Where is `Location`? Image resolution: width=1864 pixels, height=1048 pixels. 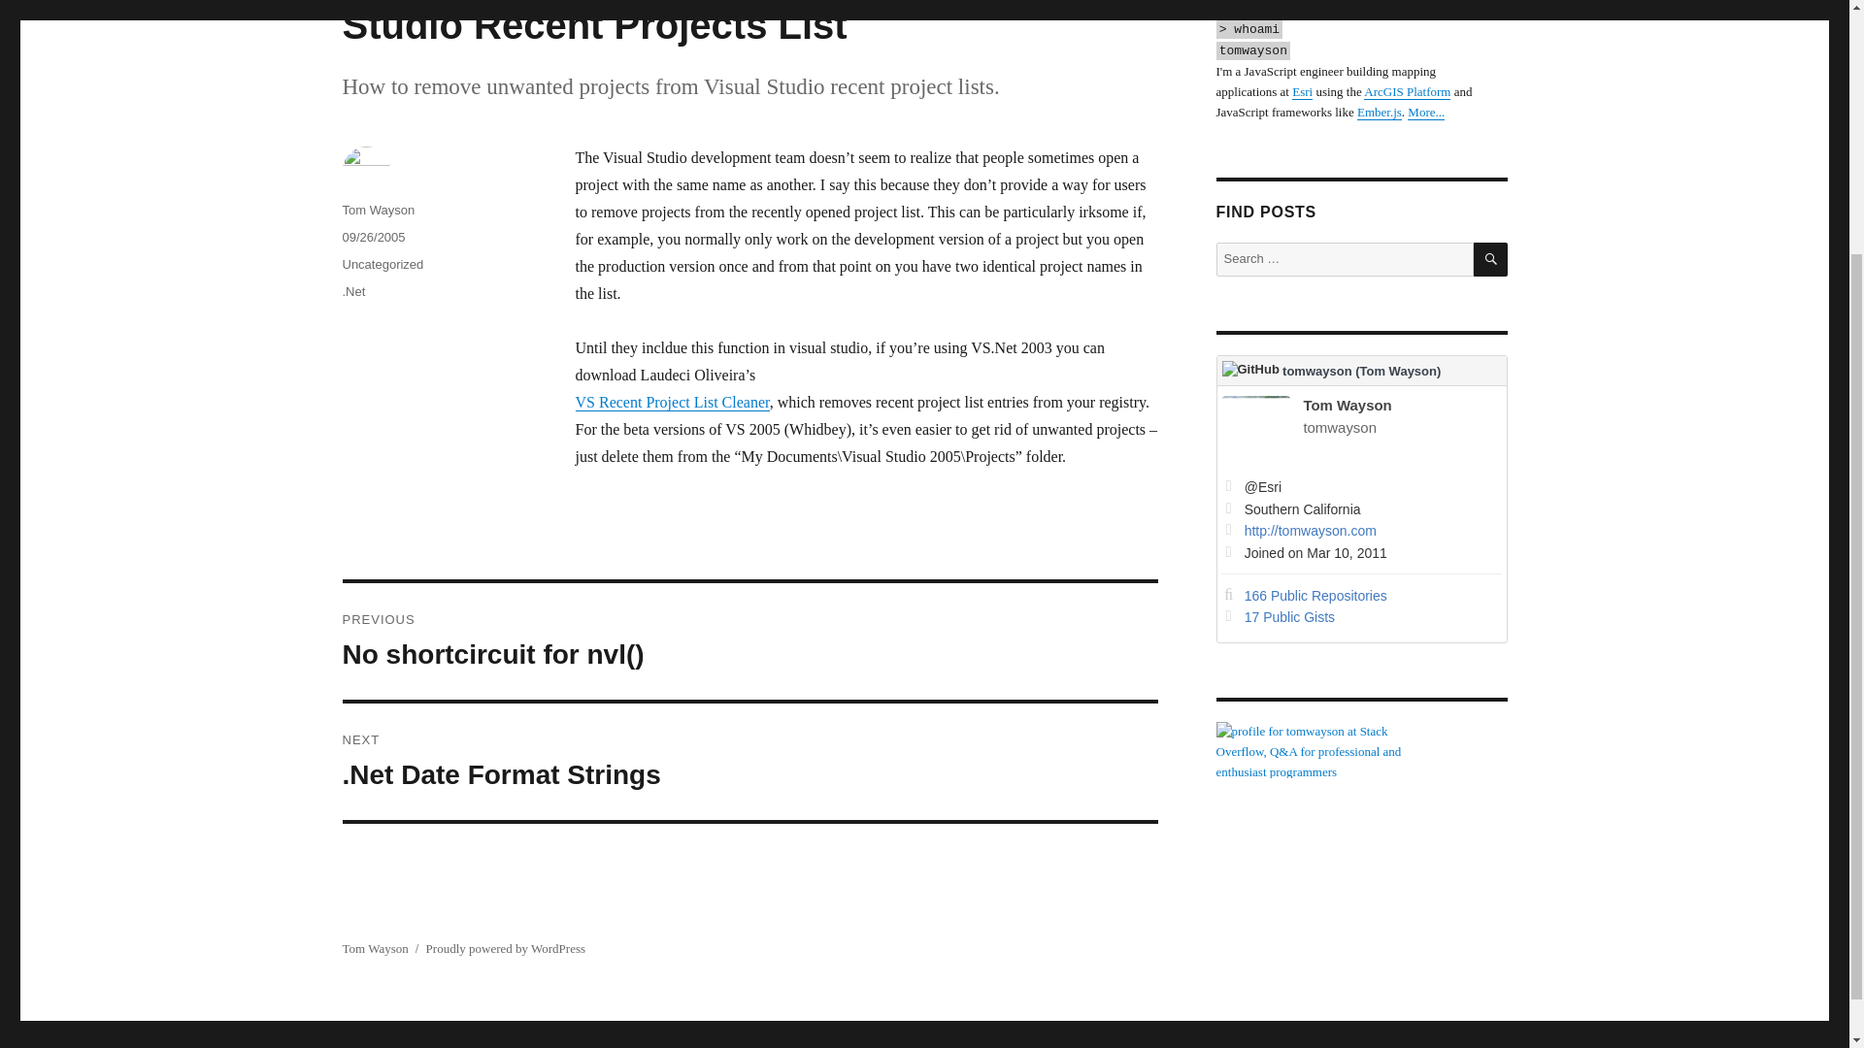
Location is located at coordinates (1373, 510).